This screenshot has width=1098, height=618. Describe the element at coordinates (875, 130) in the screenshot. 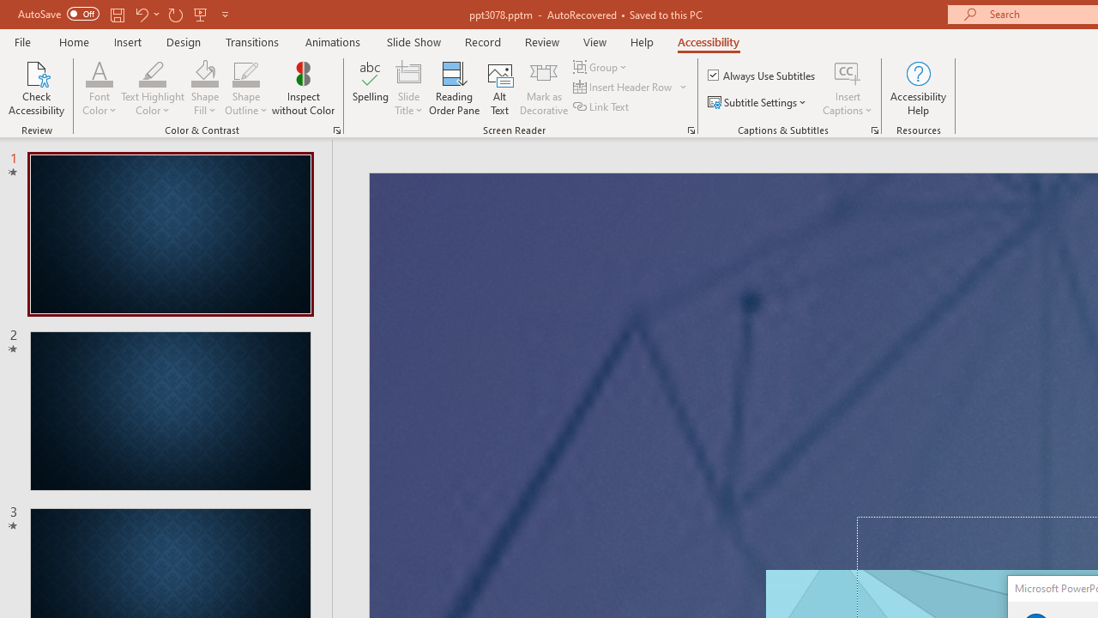

I see `Captions & Subtitles` at that location.